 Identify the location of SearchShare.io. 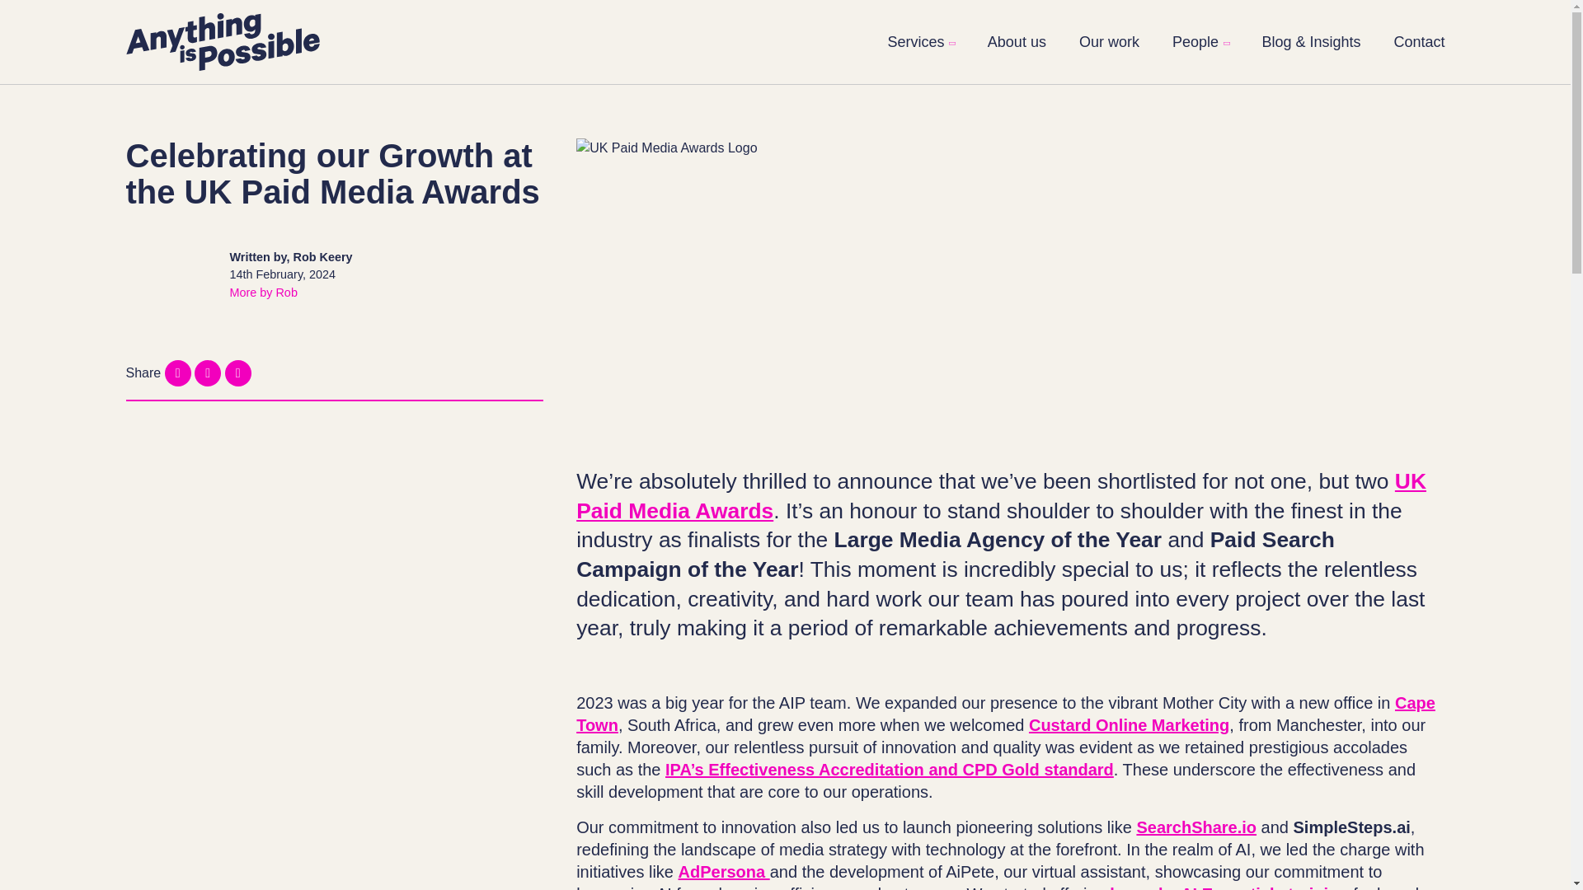
(1196, 827).